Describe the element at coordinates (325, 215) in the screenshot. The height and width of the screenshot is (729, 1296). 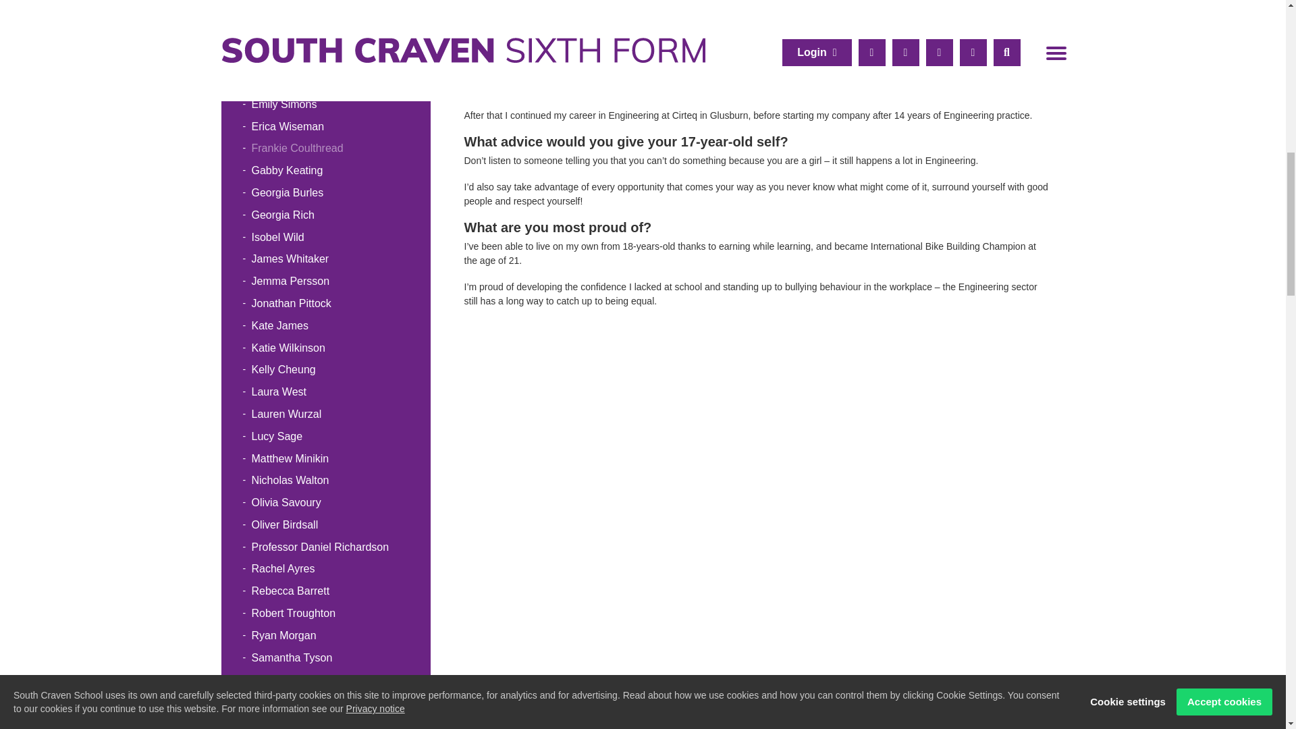
I see `Georgia Rich` at that location.